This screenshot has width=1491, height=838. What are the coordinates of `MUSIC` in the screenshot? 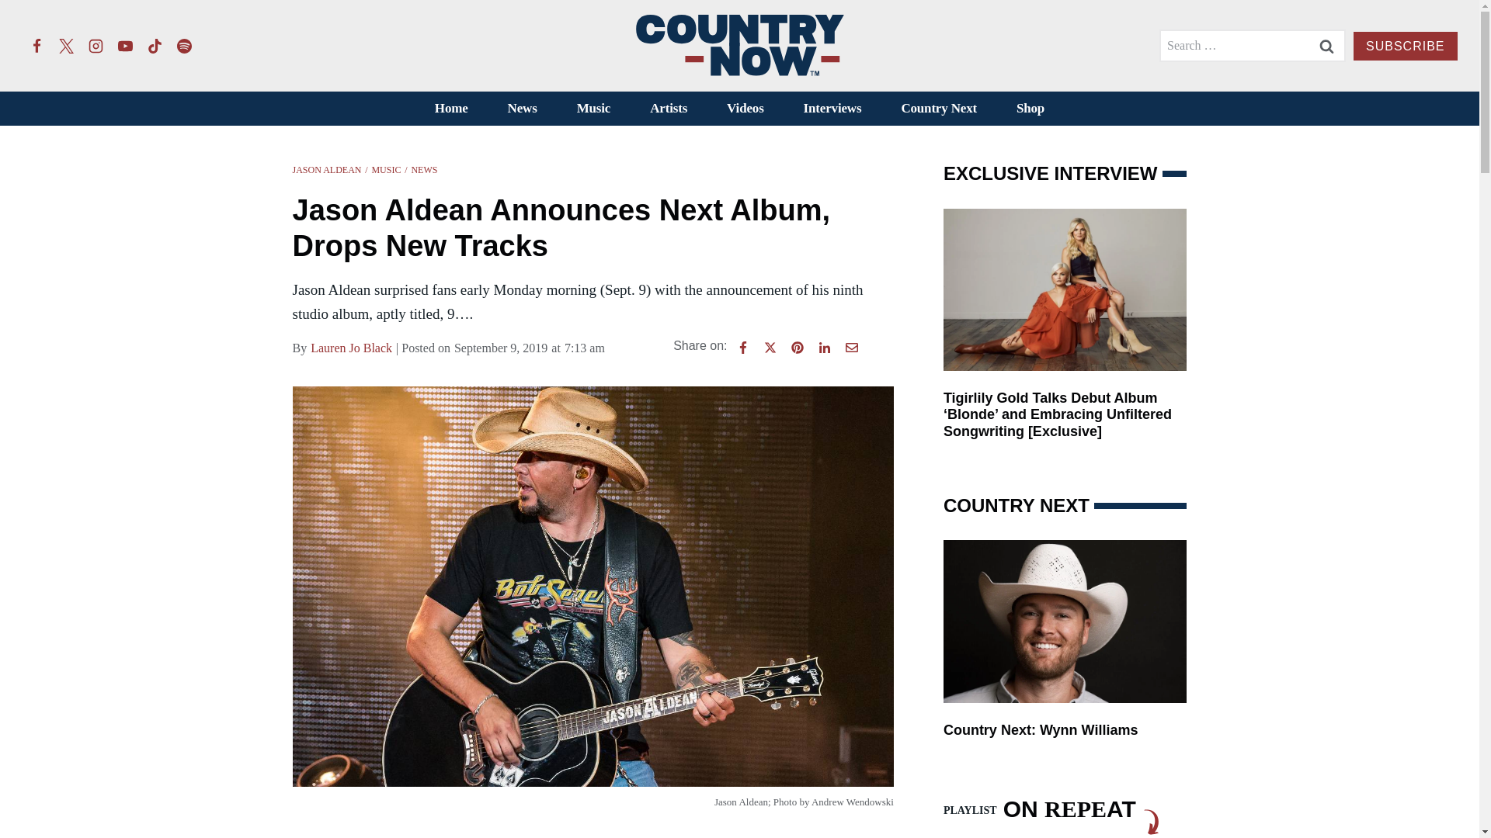 It's located at (386, 169).